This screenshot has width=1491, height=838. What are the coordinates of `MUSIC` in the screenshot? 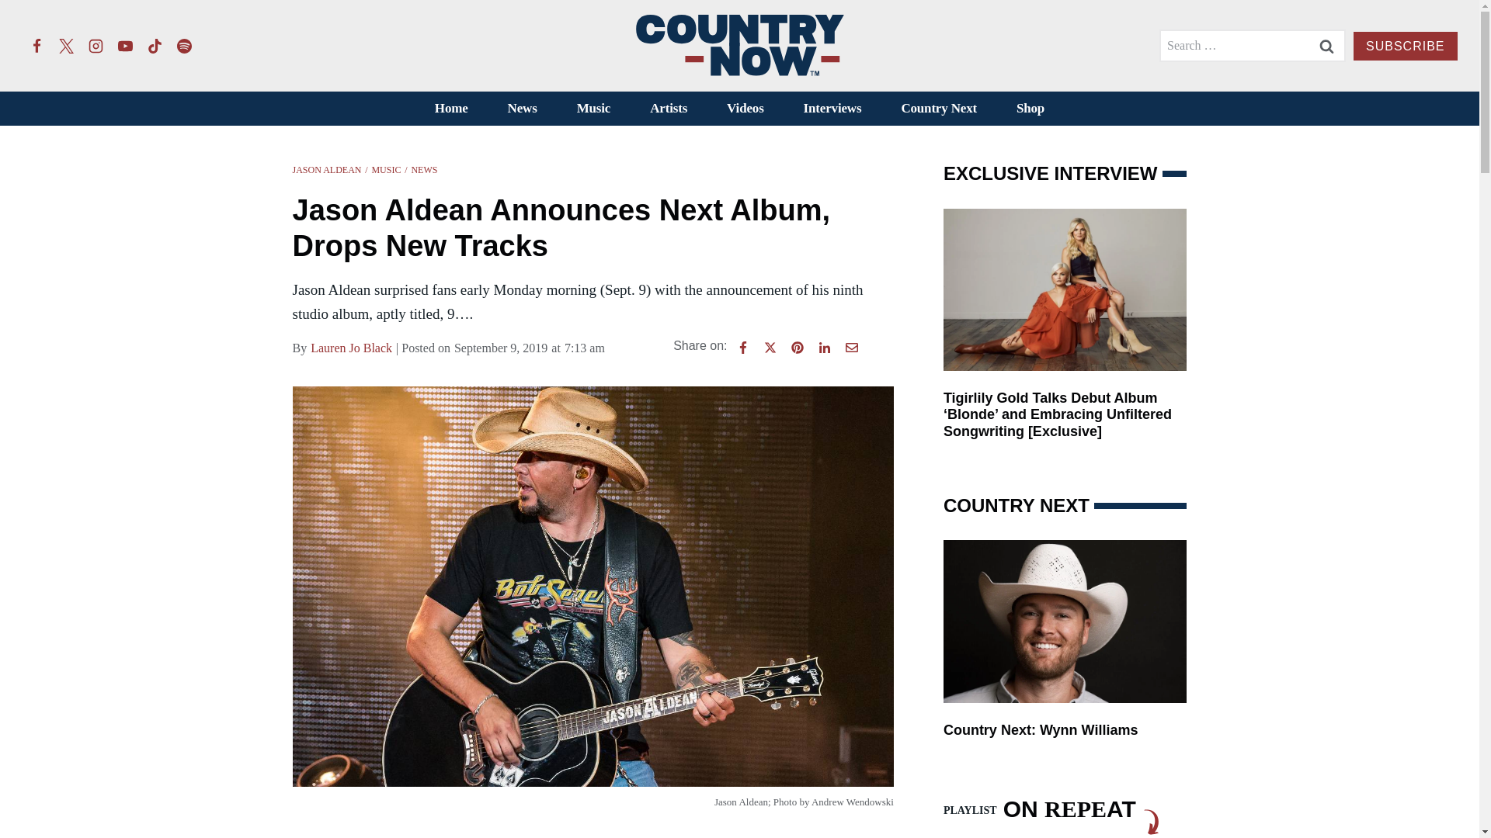 It's located at (386, 169).